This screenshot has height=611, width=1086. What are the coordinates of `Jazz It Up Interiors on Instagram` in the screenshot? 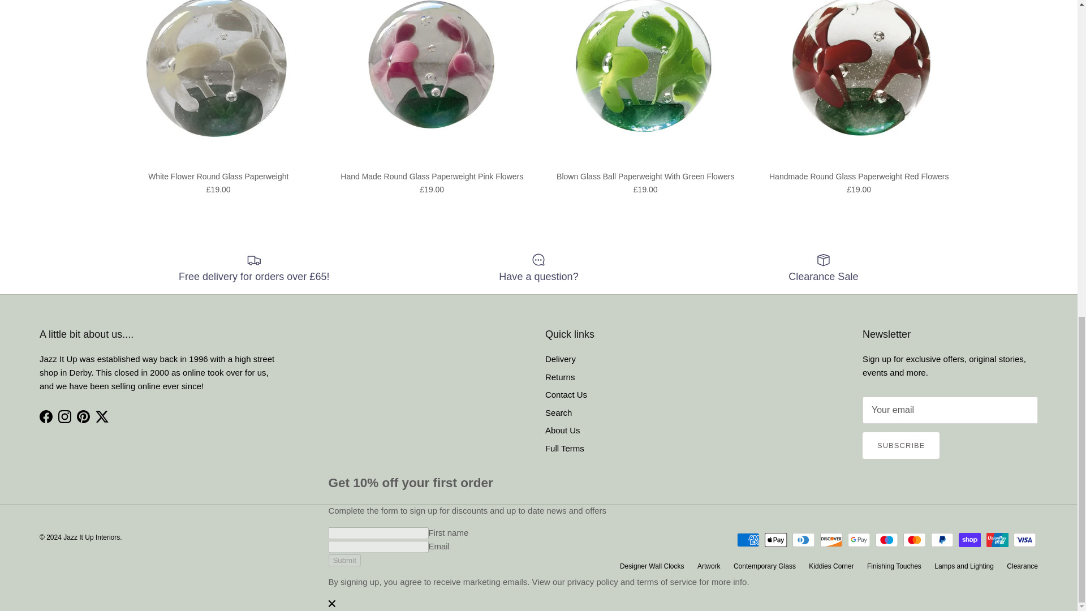 It's located at (64, 416).